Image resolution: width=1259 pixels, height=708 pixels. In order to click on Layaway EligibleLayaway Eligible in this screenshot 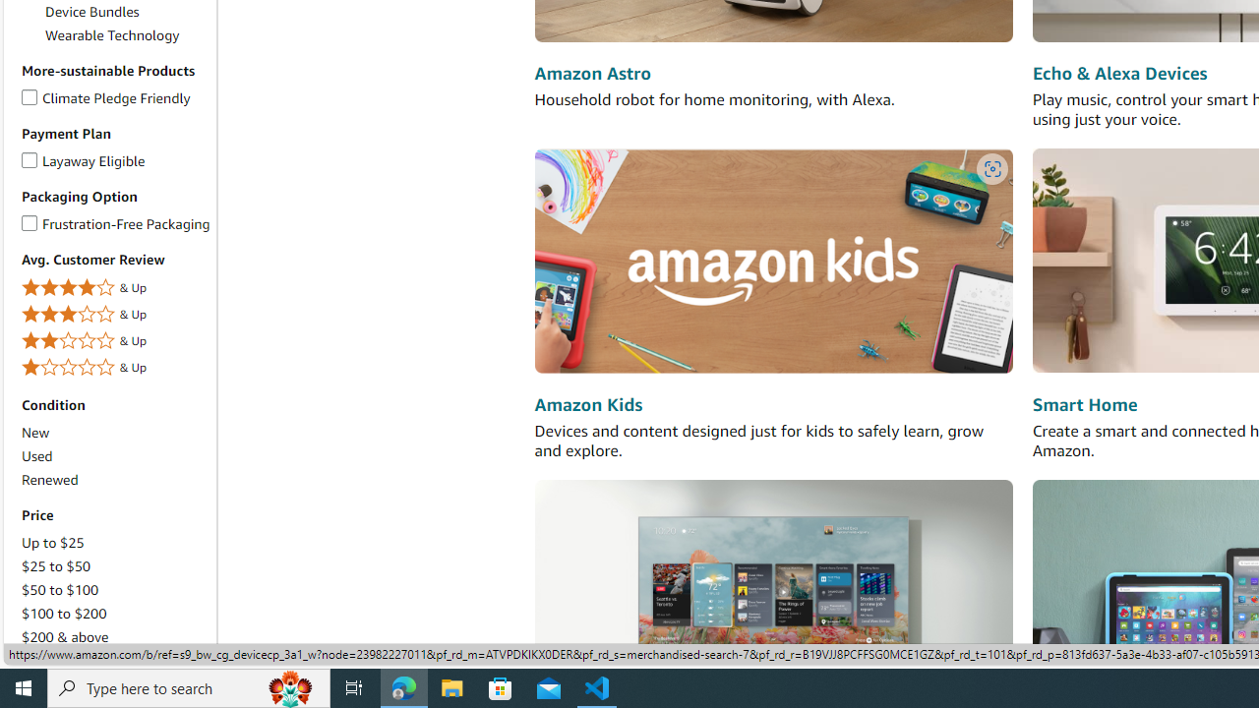, I will do `click(115, 161)`.